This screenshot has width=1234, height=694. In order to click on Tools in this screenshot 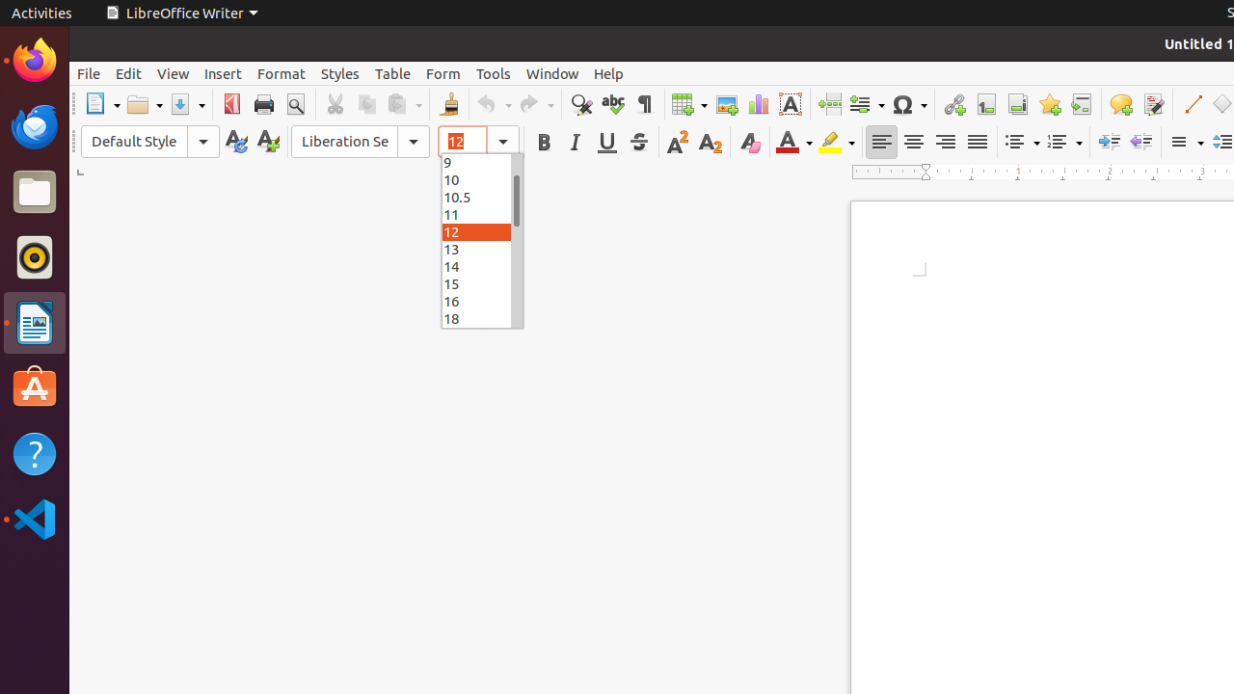, I will do `click(494, 73)`.